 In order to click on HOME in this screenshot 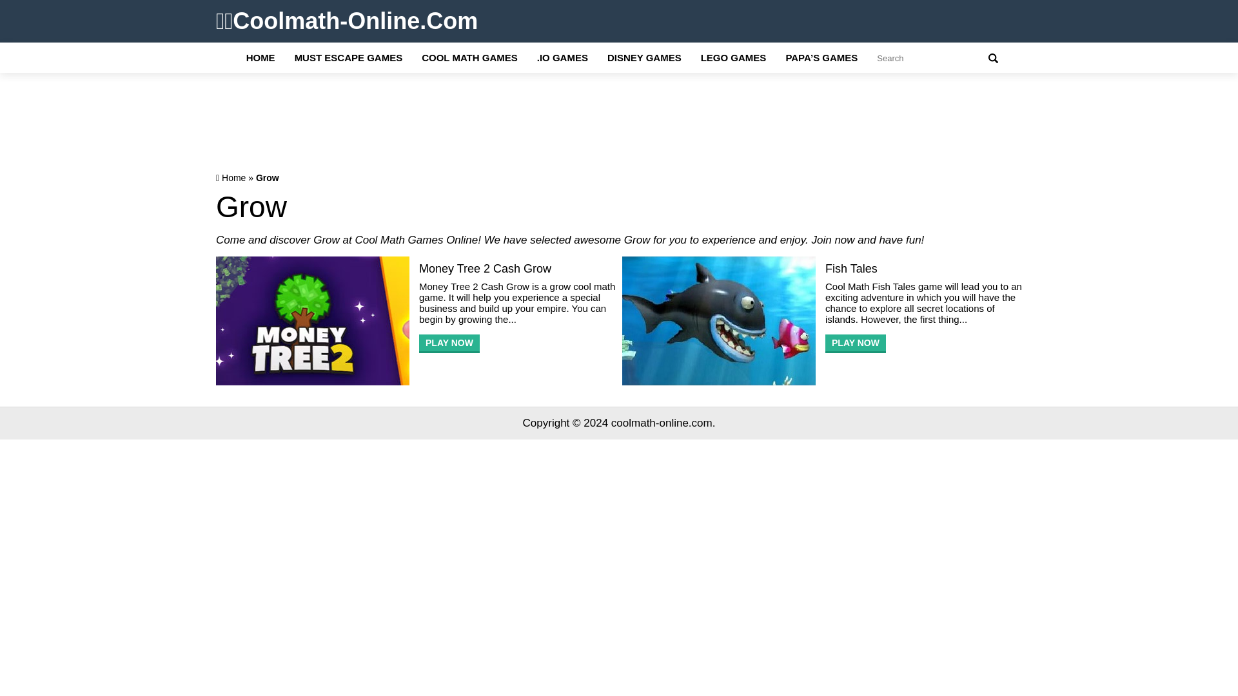, I will do `click(260, 58)`.